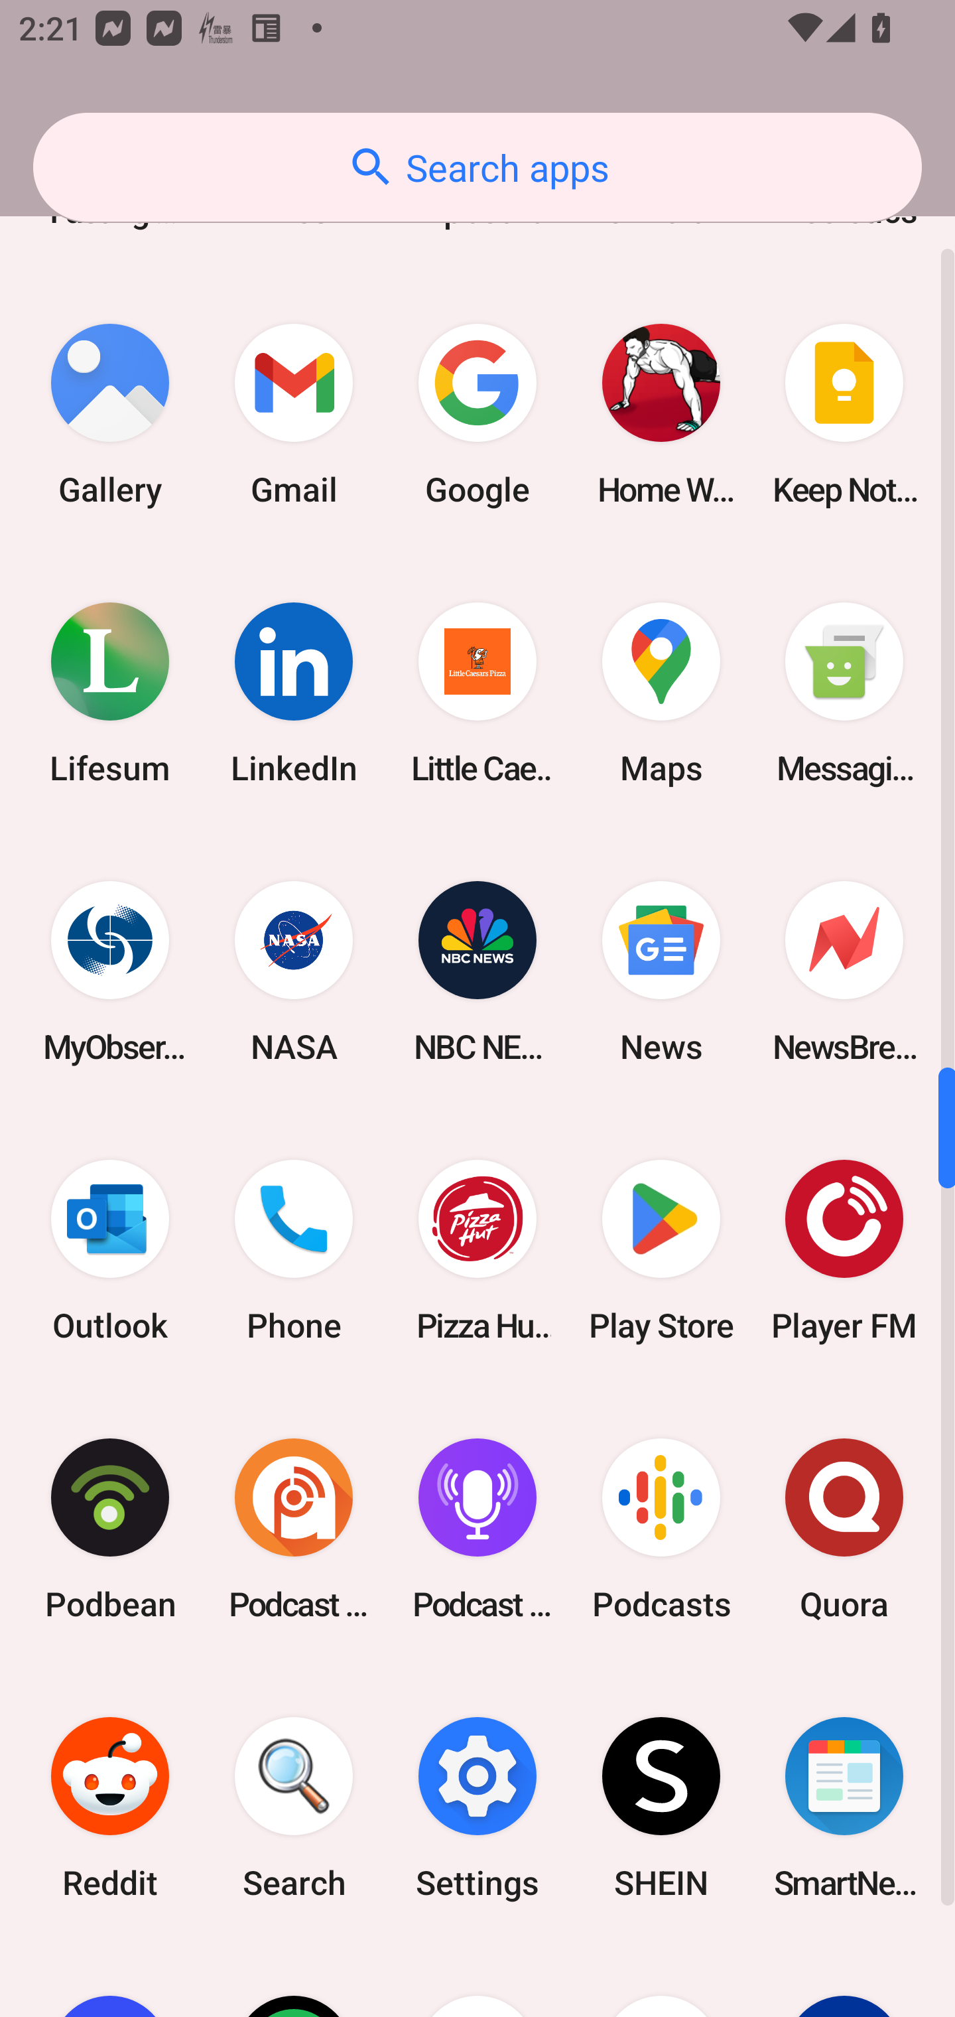 The height and width of the screenshot is (2017, 955). Describe the element at coordinates (661, 972) in the screenshot. I see `News` at that location.